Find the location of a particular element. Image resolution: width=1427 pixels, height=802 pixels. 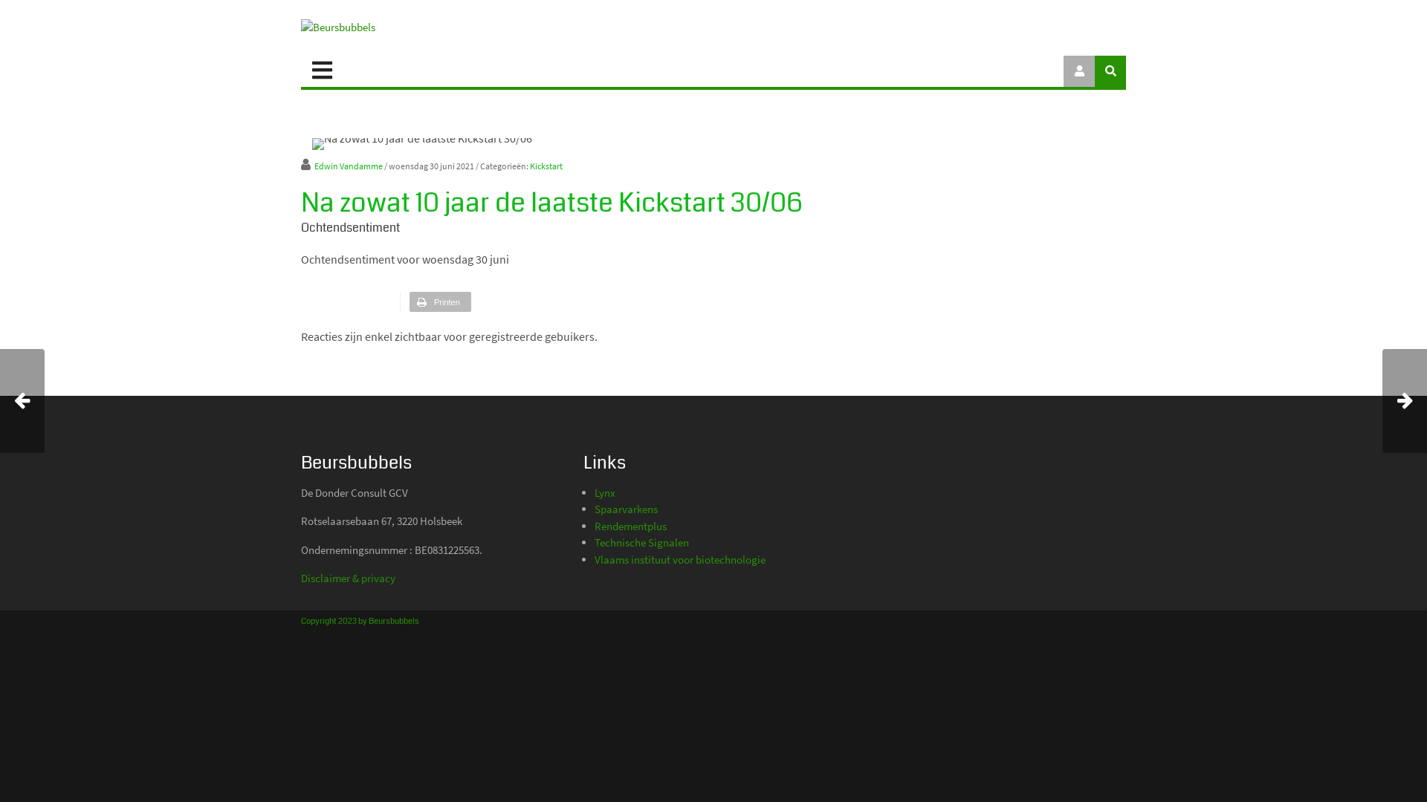

Rendementplus is located at coordinates (630, 526).